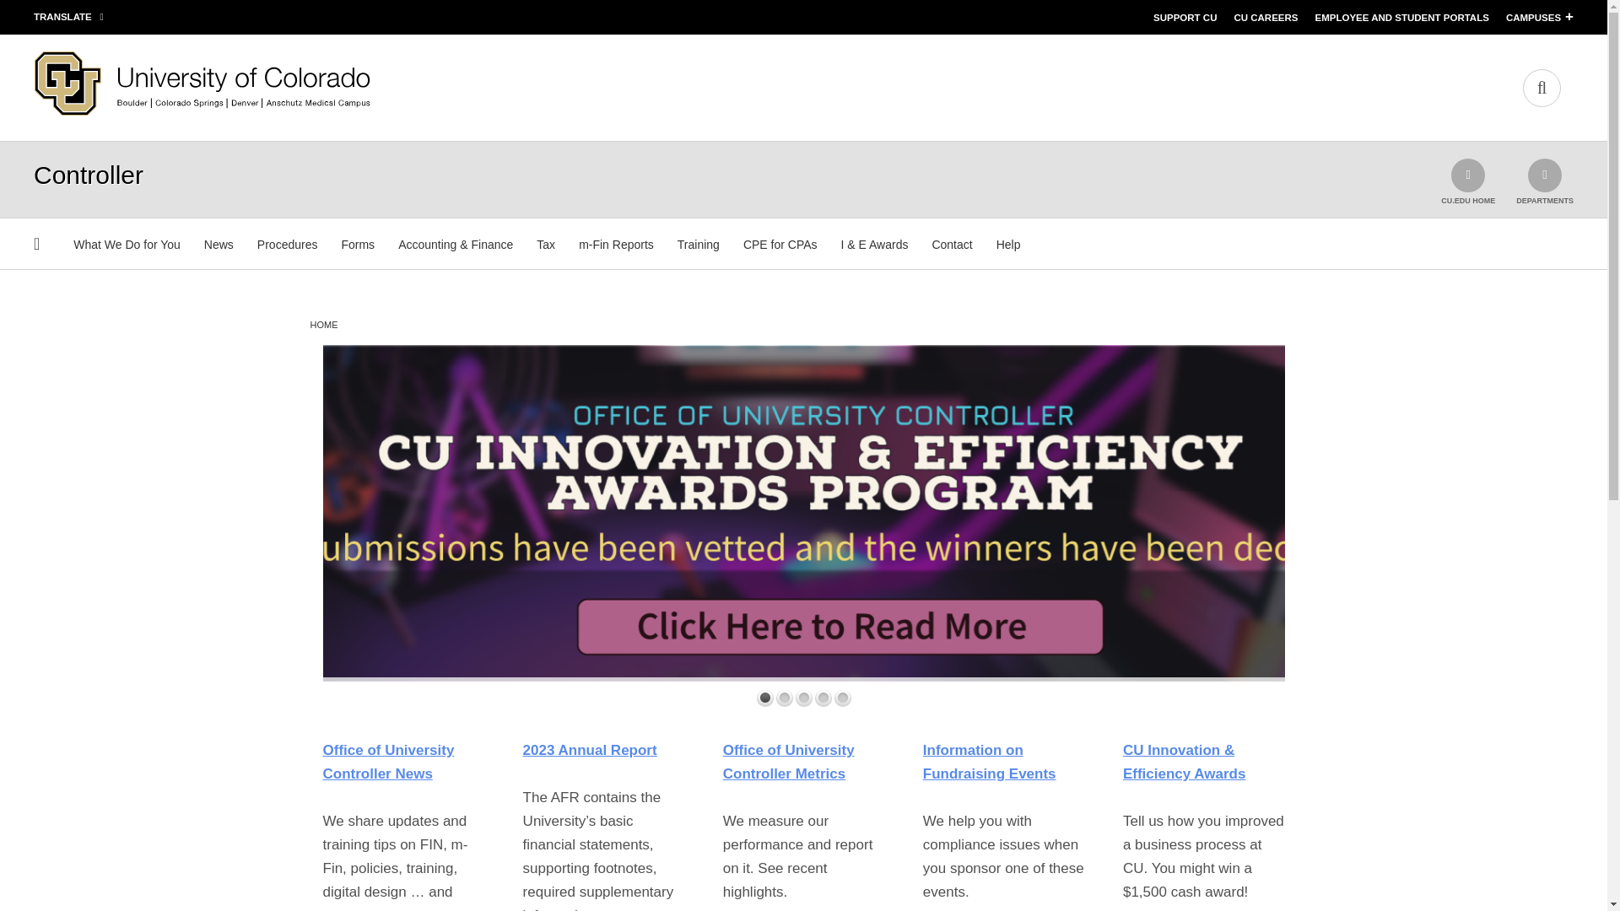 The image size is (1620, 911). I want to click on Procedures, so click(287, 245).